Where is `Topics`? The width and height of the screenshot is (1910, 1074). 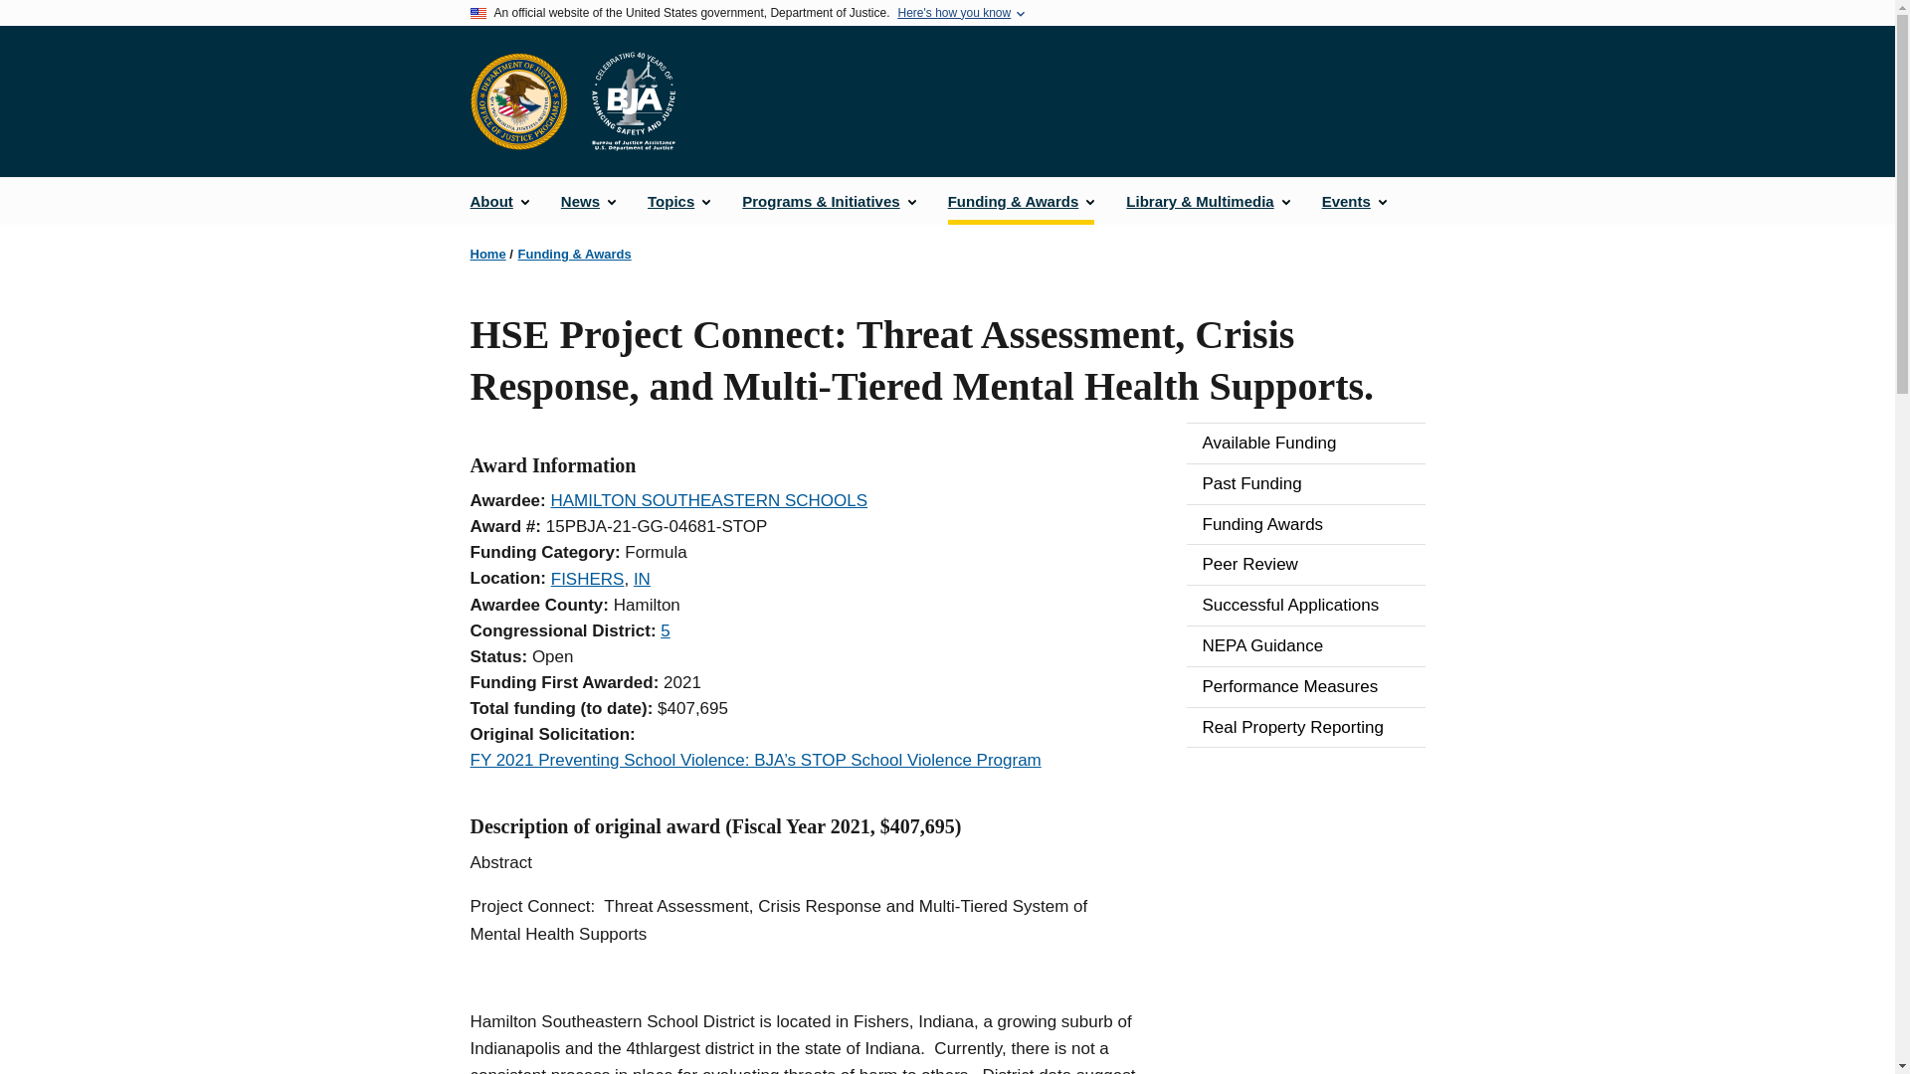 Topics is located at coordinates (678, 201).